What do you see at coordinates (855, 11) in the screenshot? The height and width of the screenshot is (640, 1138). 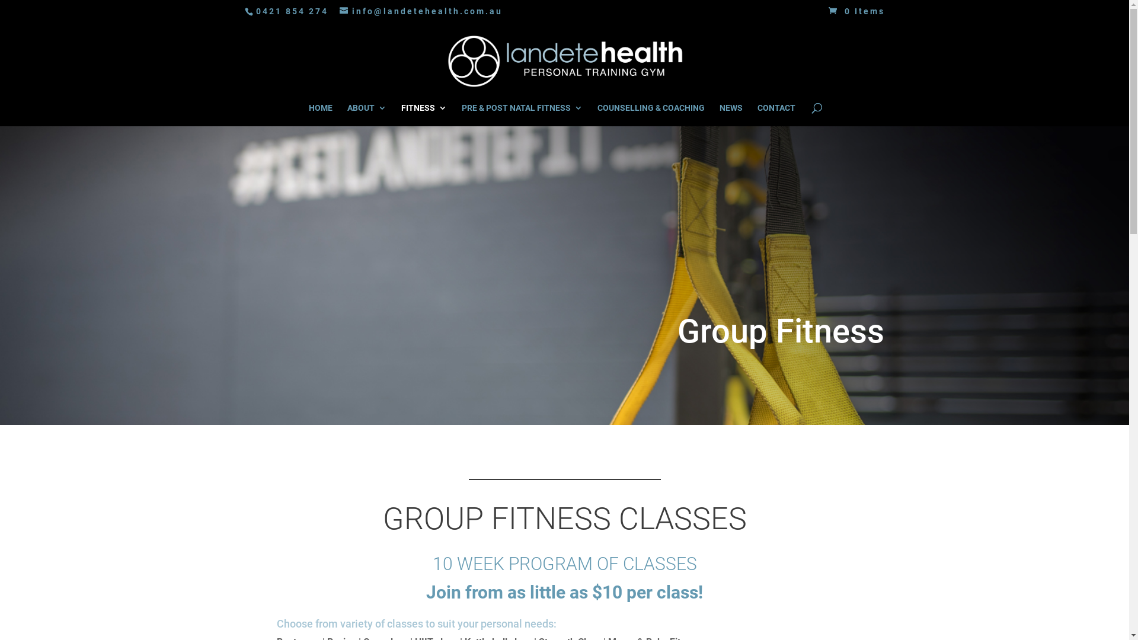 I see `0 Items` at bounding box center [855, 11].